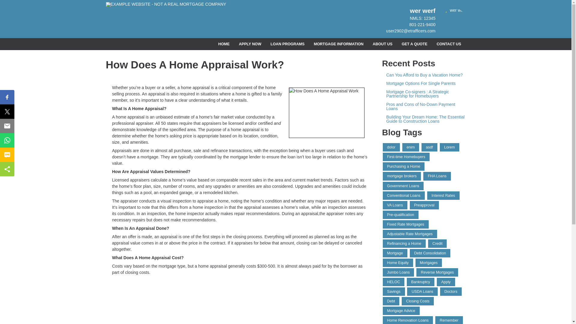  I want to click on GET A QUOTE, so click(414, 44).